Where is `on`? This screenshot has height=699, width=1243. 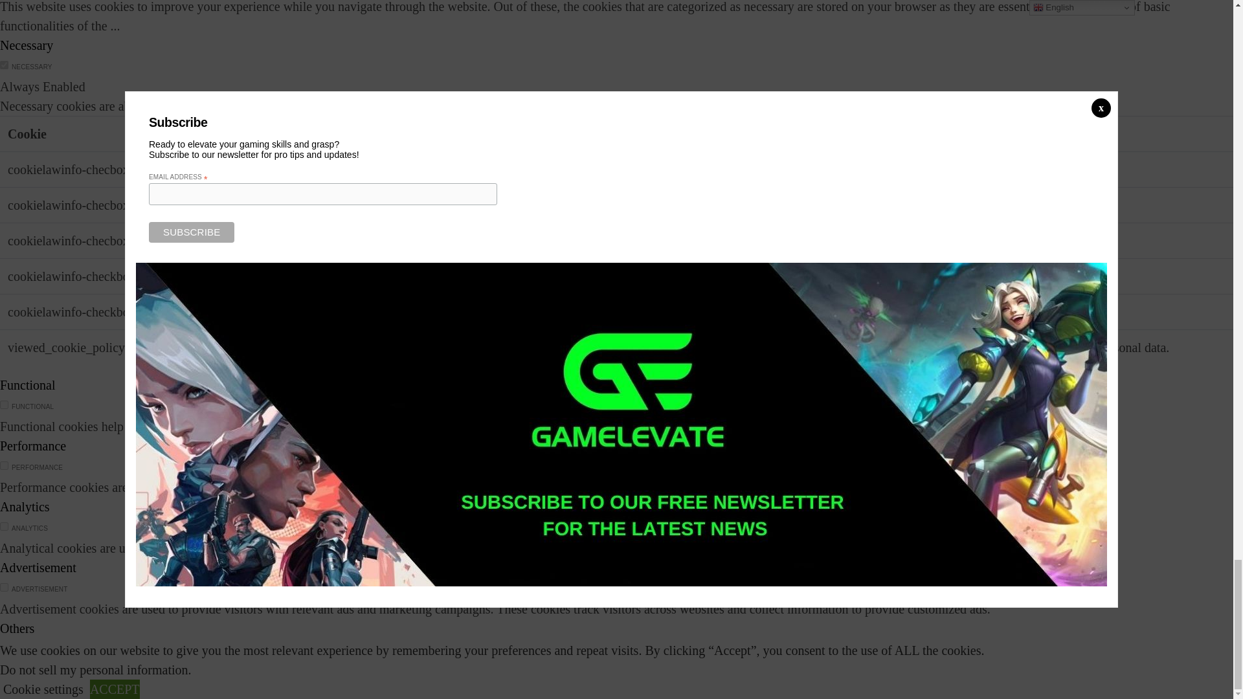
on is located at coordinates (4, 526).